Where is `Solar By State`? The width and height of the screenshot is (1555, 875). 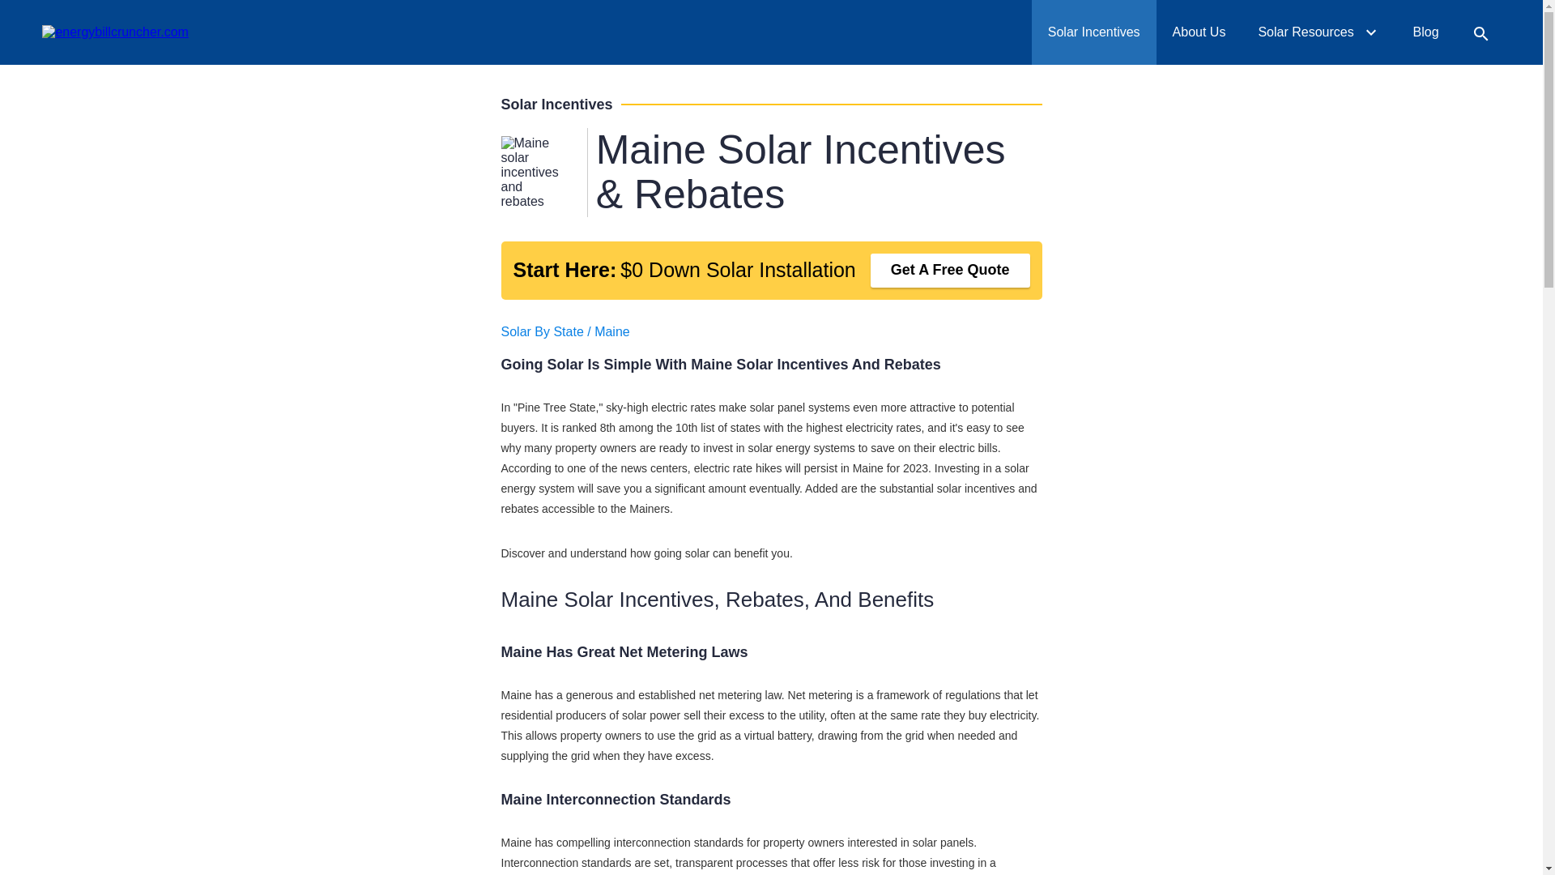
Solar By State is located at coordinates (542, 331).